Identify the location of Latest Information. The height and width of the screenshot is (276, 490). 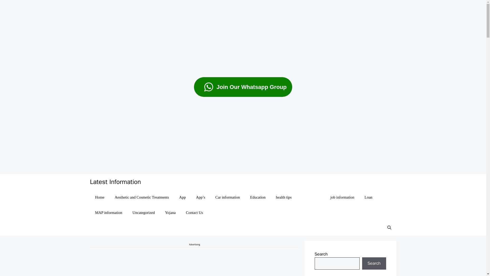
(115, 182).